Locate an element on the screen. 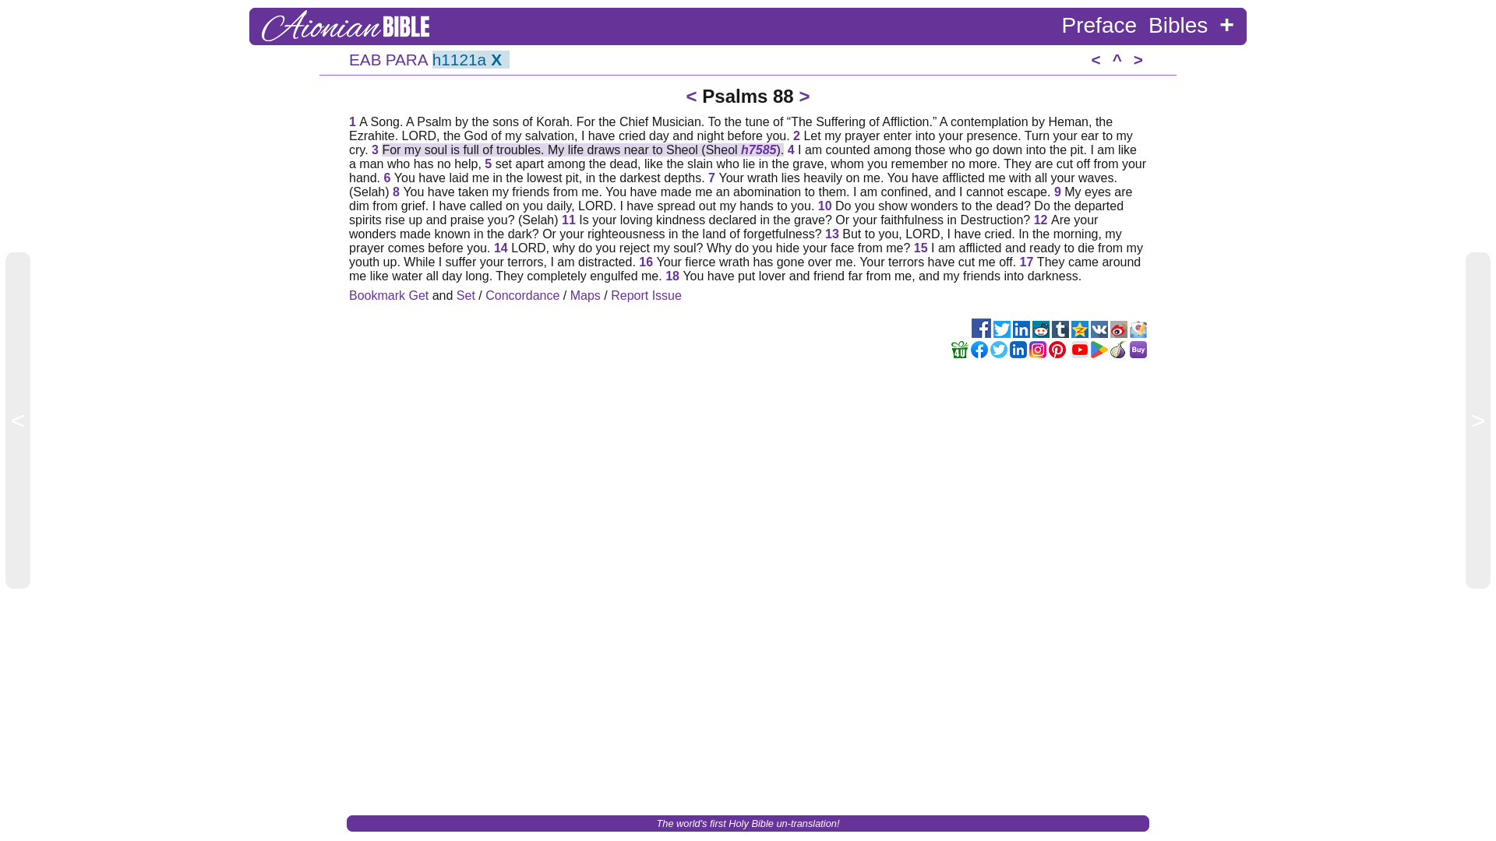  15 is located at coordinates (921, 248).